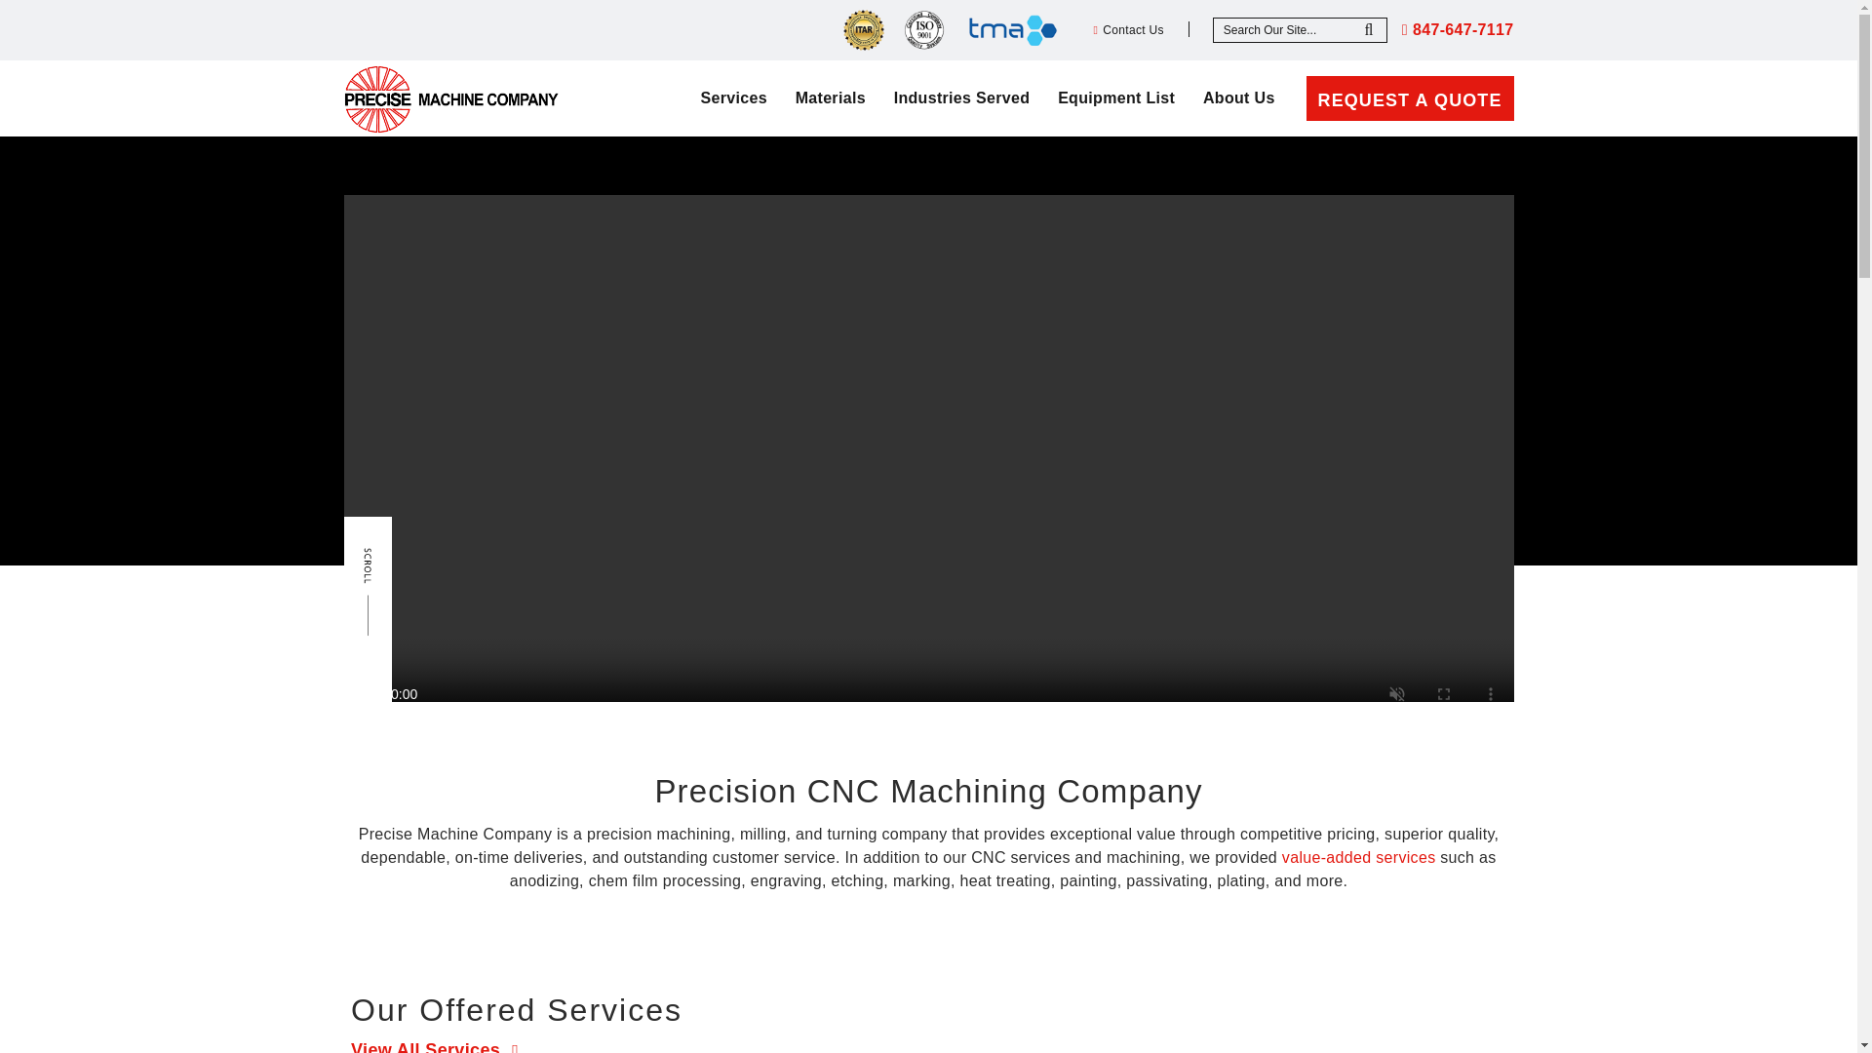 This screenshot has width=1872, height=1053. I want to click on Equipment List, so click(1115, 97).